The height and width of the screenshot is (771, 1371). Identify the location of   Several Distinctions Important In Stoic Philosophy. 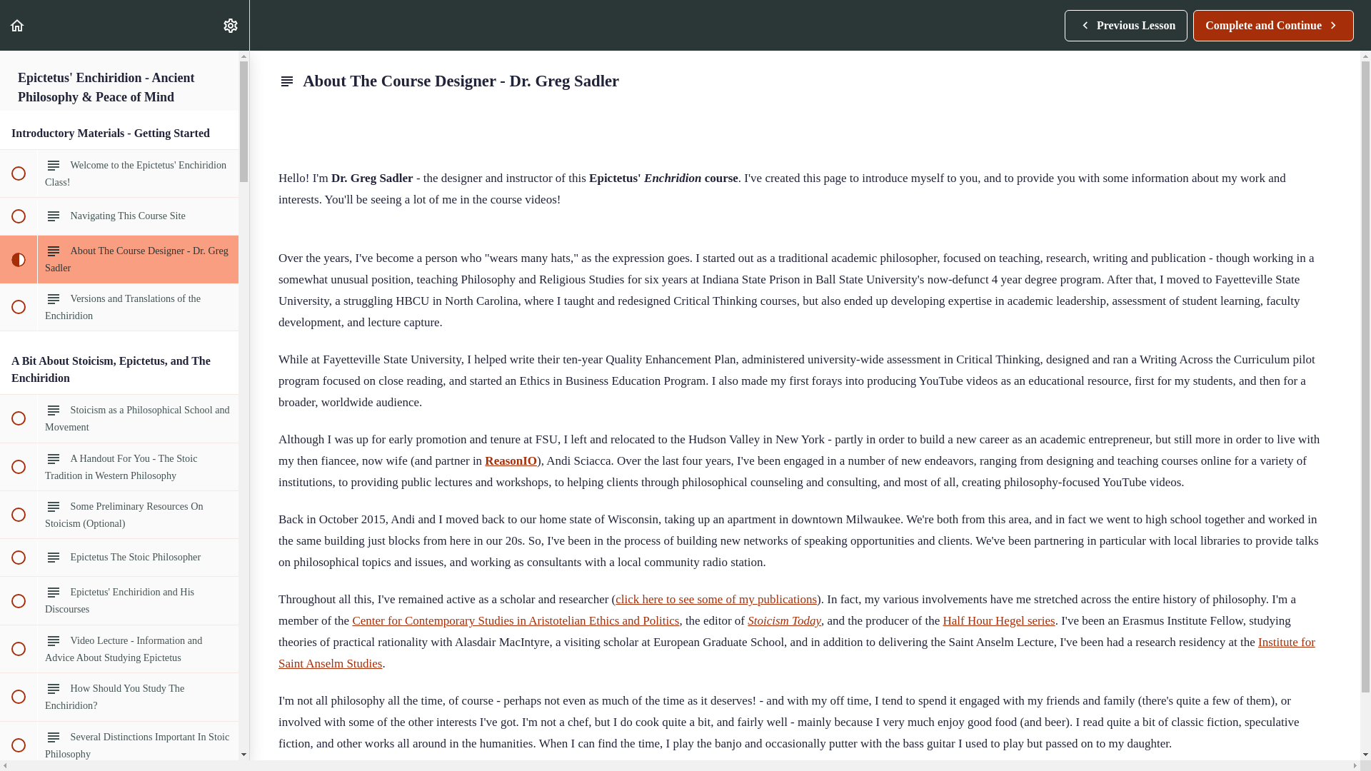
(1273, 26).